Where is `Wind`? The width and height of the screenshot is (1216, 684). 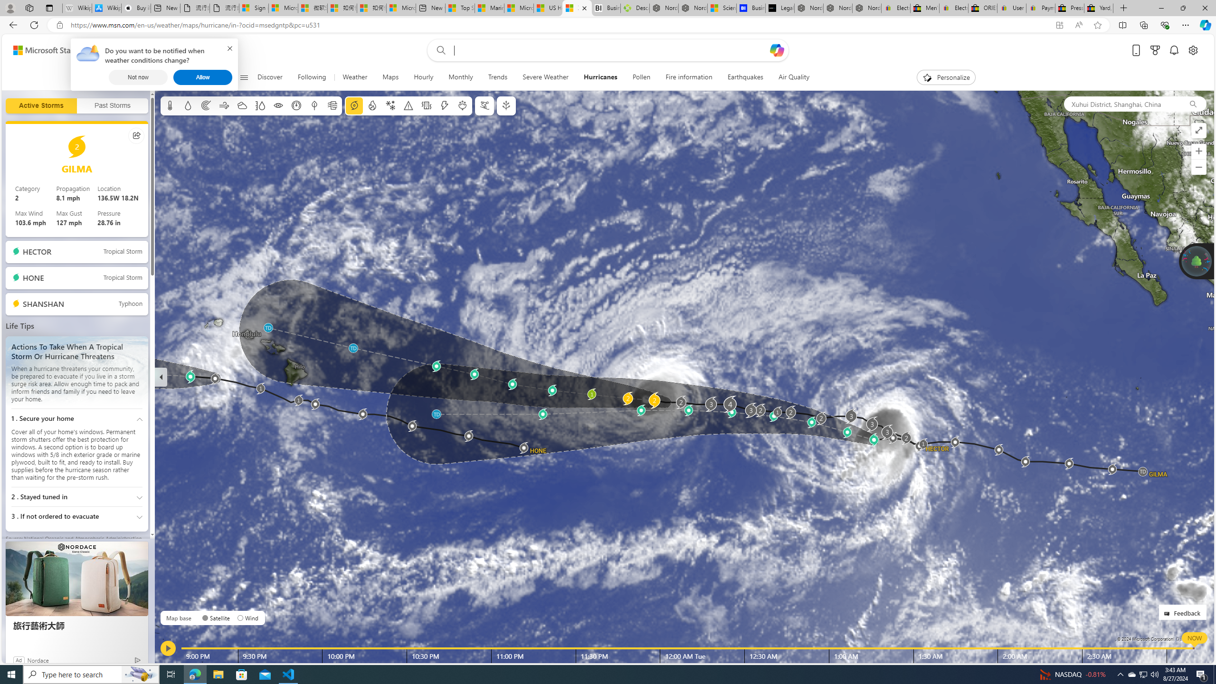
Wind is located at coordinates (223, 105).